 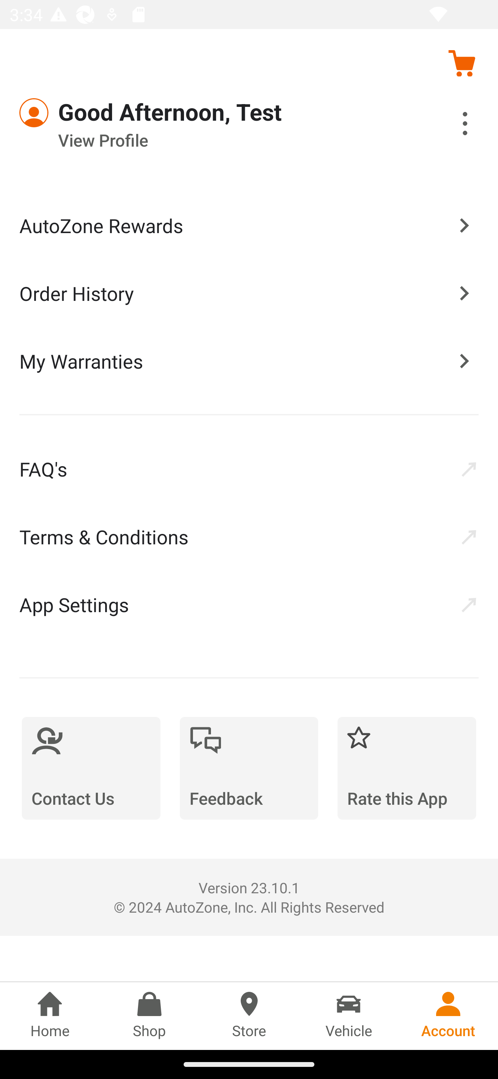 I want to click on Feedback, so click(x=249, y=768).